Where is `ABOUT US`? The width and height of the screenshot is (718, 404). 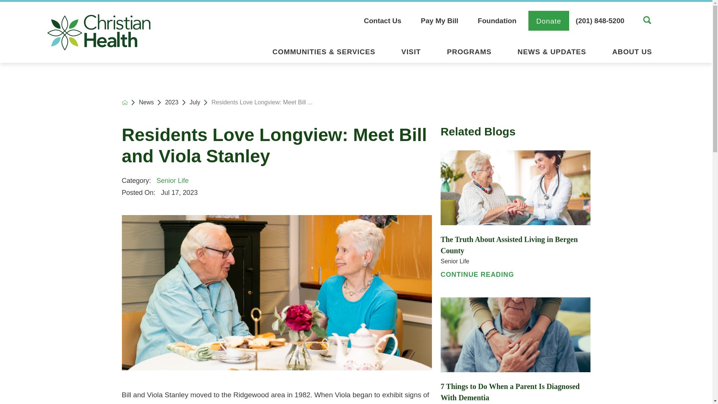 ABOUT US is located at coordinates (632, 54).